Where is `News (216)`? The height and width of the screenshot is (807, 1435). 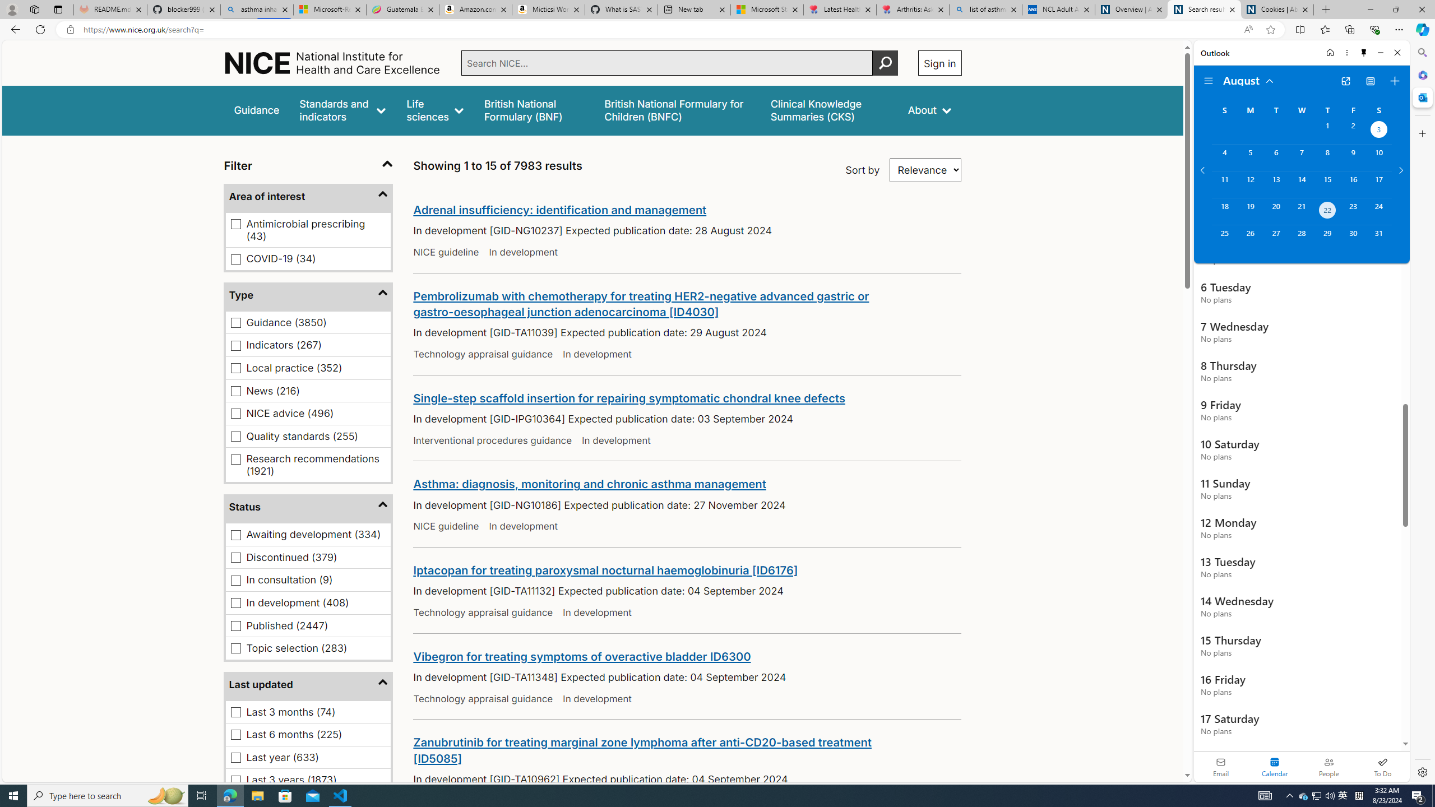
News (216) is located at coordinates (236, 391).